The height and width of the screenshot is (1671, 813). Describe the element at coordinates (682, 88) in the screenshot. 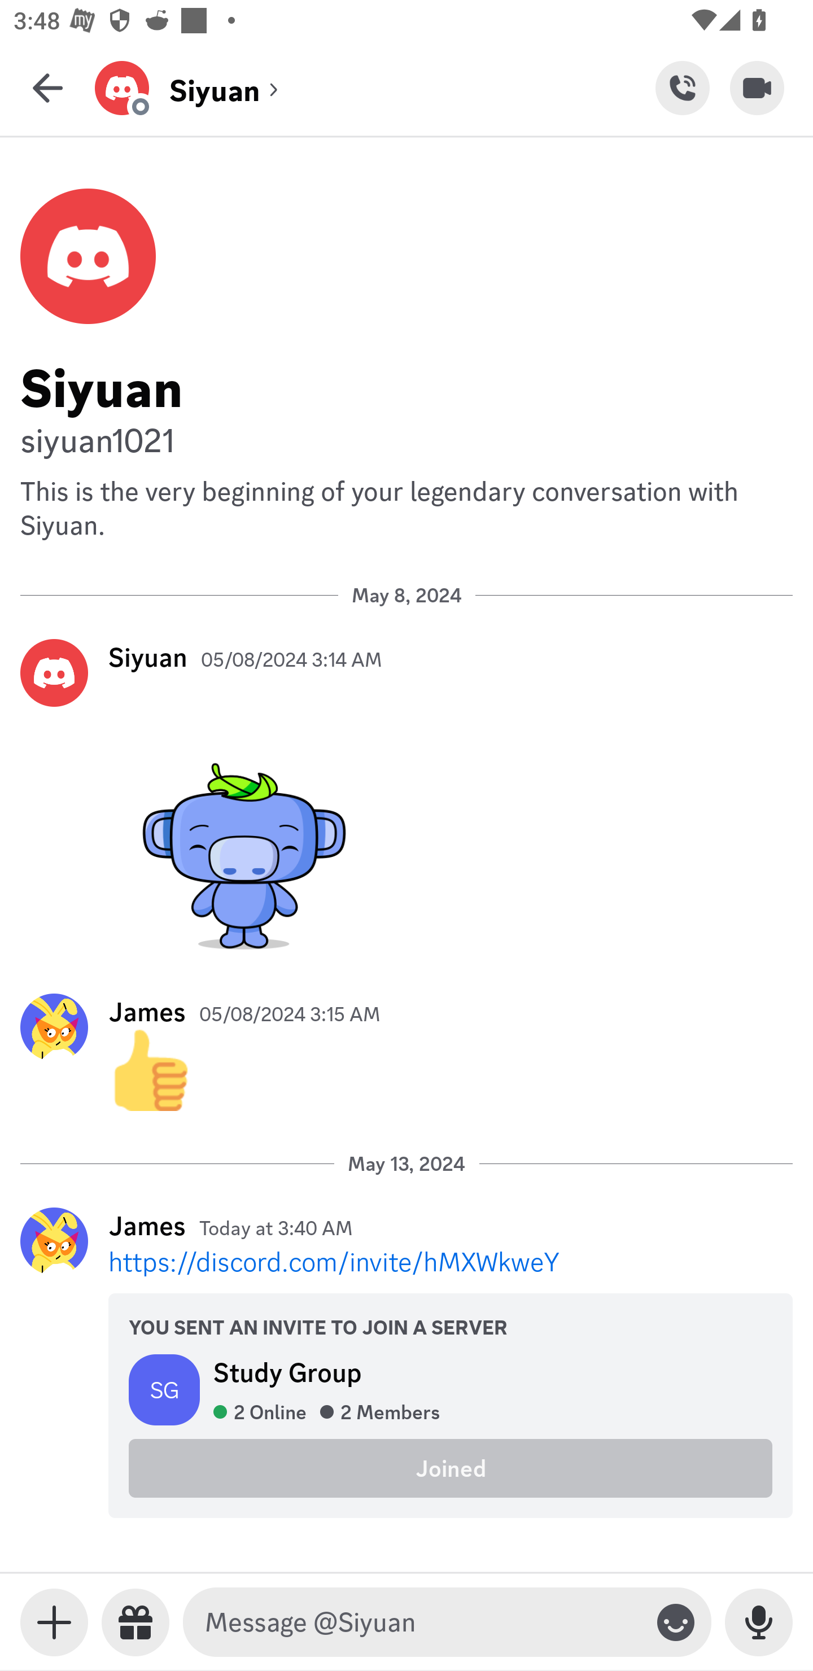

I see `Start Voice Call` at that location.